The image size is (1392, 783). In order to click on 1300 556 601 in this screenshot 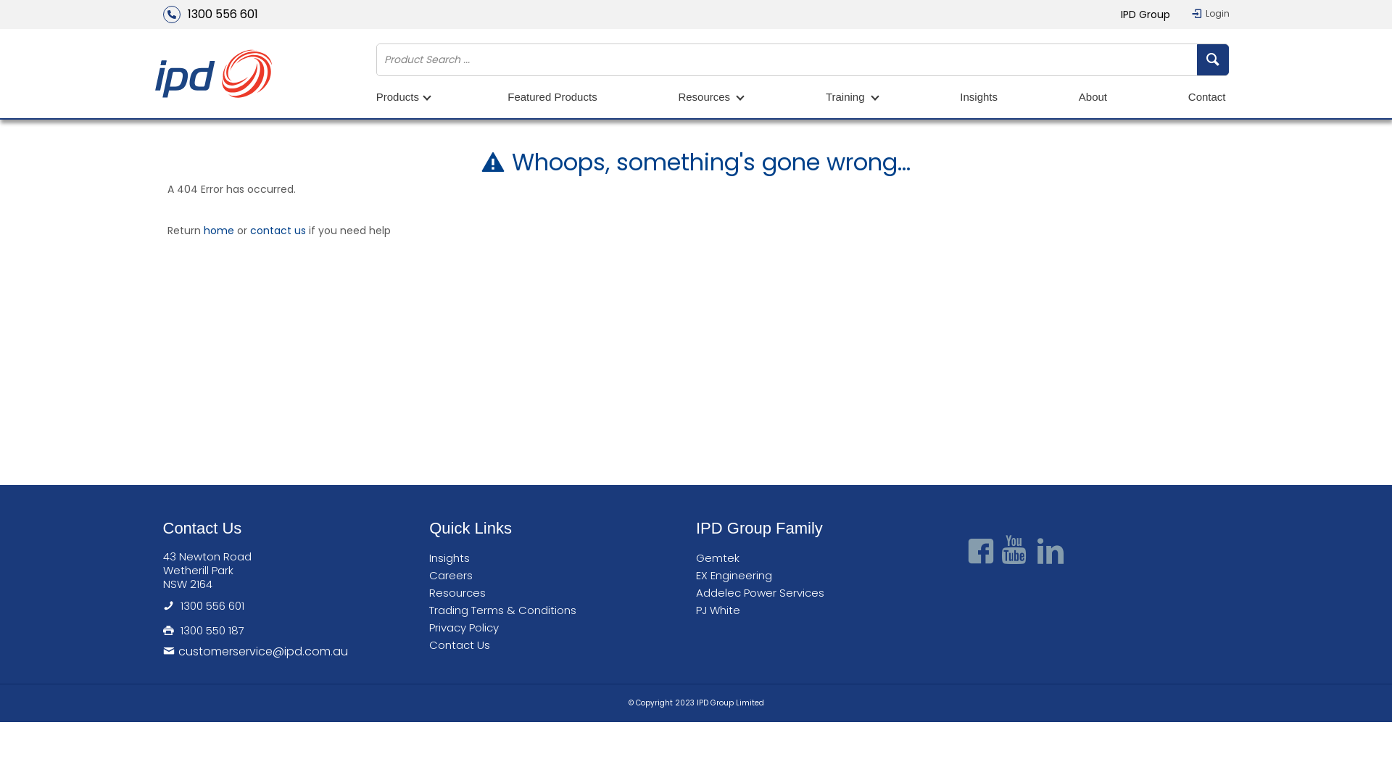, I will do `click(212, 606)`.